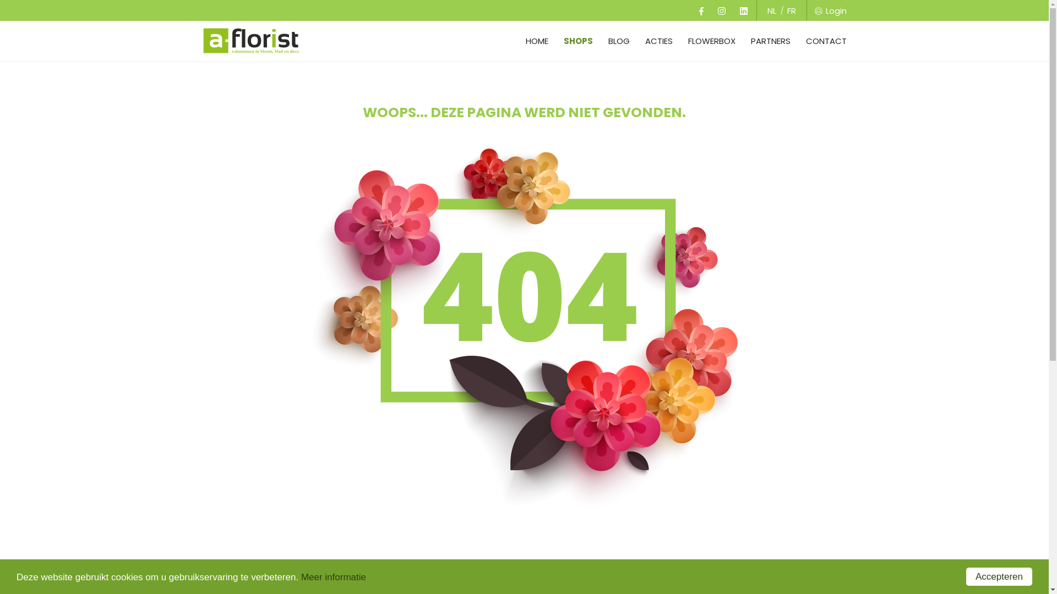 This screenshot has width=1057, height=594. I want to click on FLOWERBOX, so click(712, 41).